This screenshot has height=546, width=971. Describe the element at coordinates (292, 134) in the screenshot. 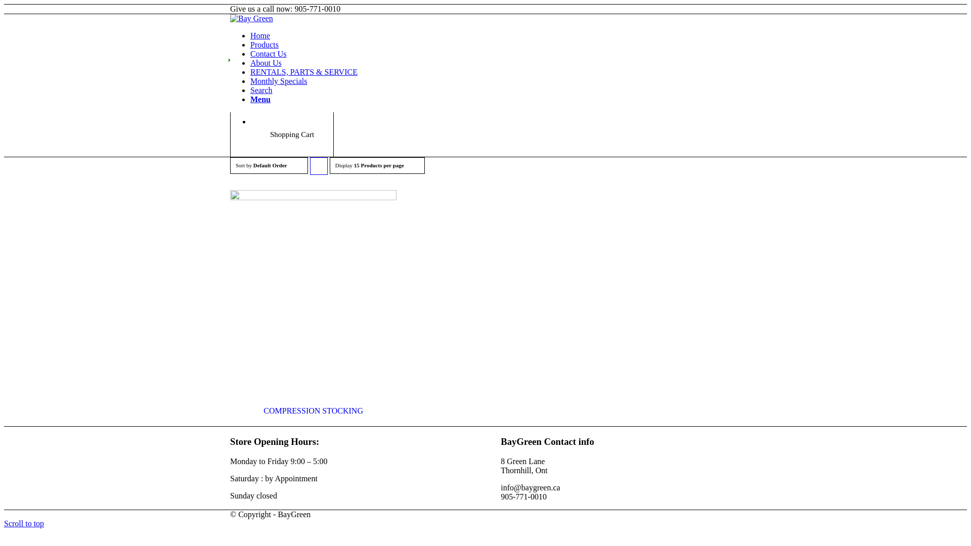

I see `Shopping Cart` at that location.